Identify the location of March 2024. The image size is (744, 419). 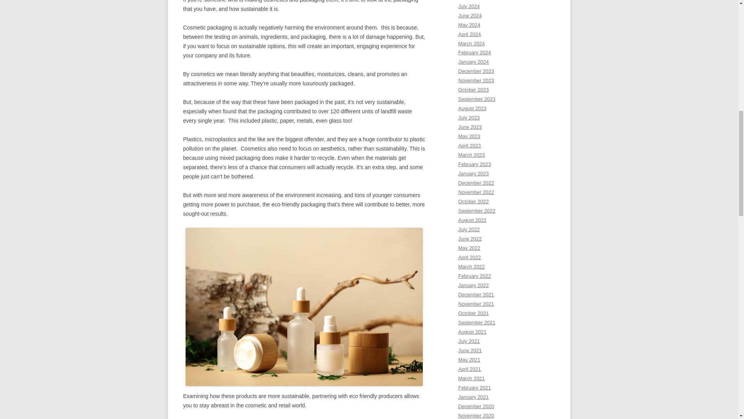
(471, 43).